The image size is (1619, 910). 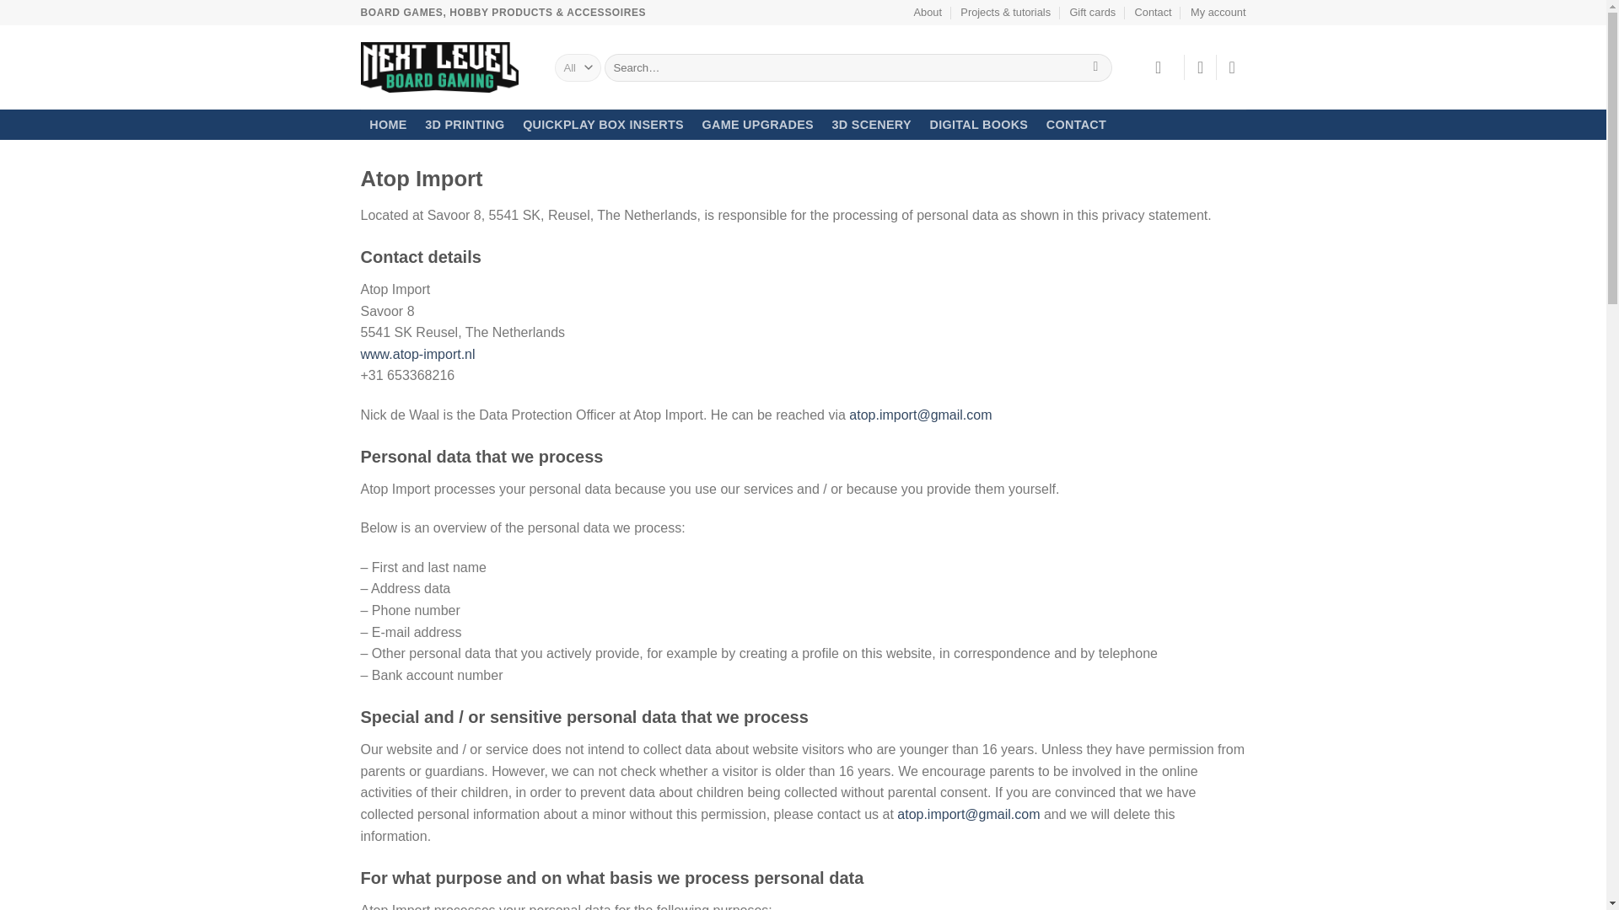 What do you see at coordinates (872, 125) in the screenshot?
I see `3D SCENERY` at bounding box center [872, 125].